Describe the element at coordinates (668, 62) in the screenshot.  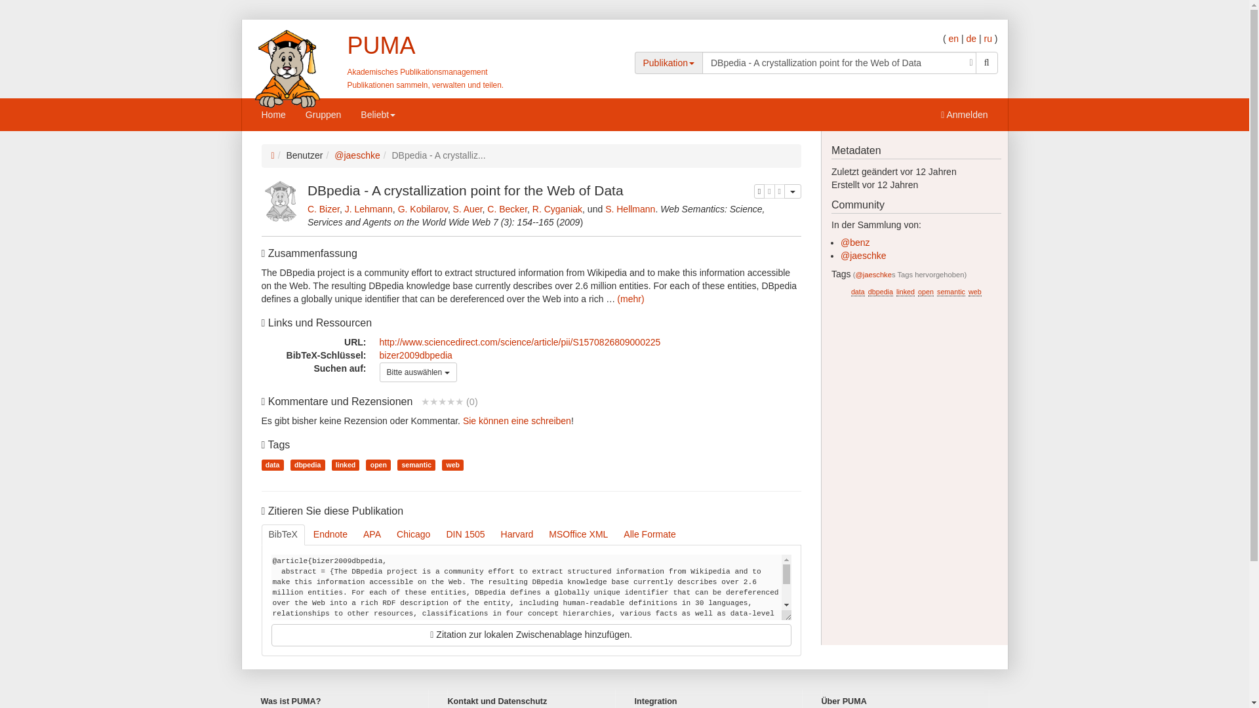
I see `Publikation` at that location.